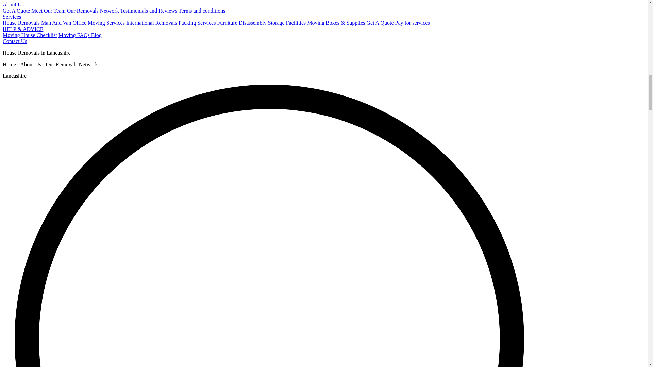 Image resolution: width=653 pixels, height=367 pixels. What do you see at coordinates (93, 10) in the screenshot?
I see `Our Removals Network` at bounding box center [93, 10].